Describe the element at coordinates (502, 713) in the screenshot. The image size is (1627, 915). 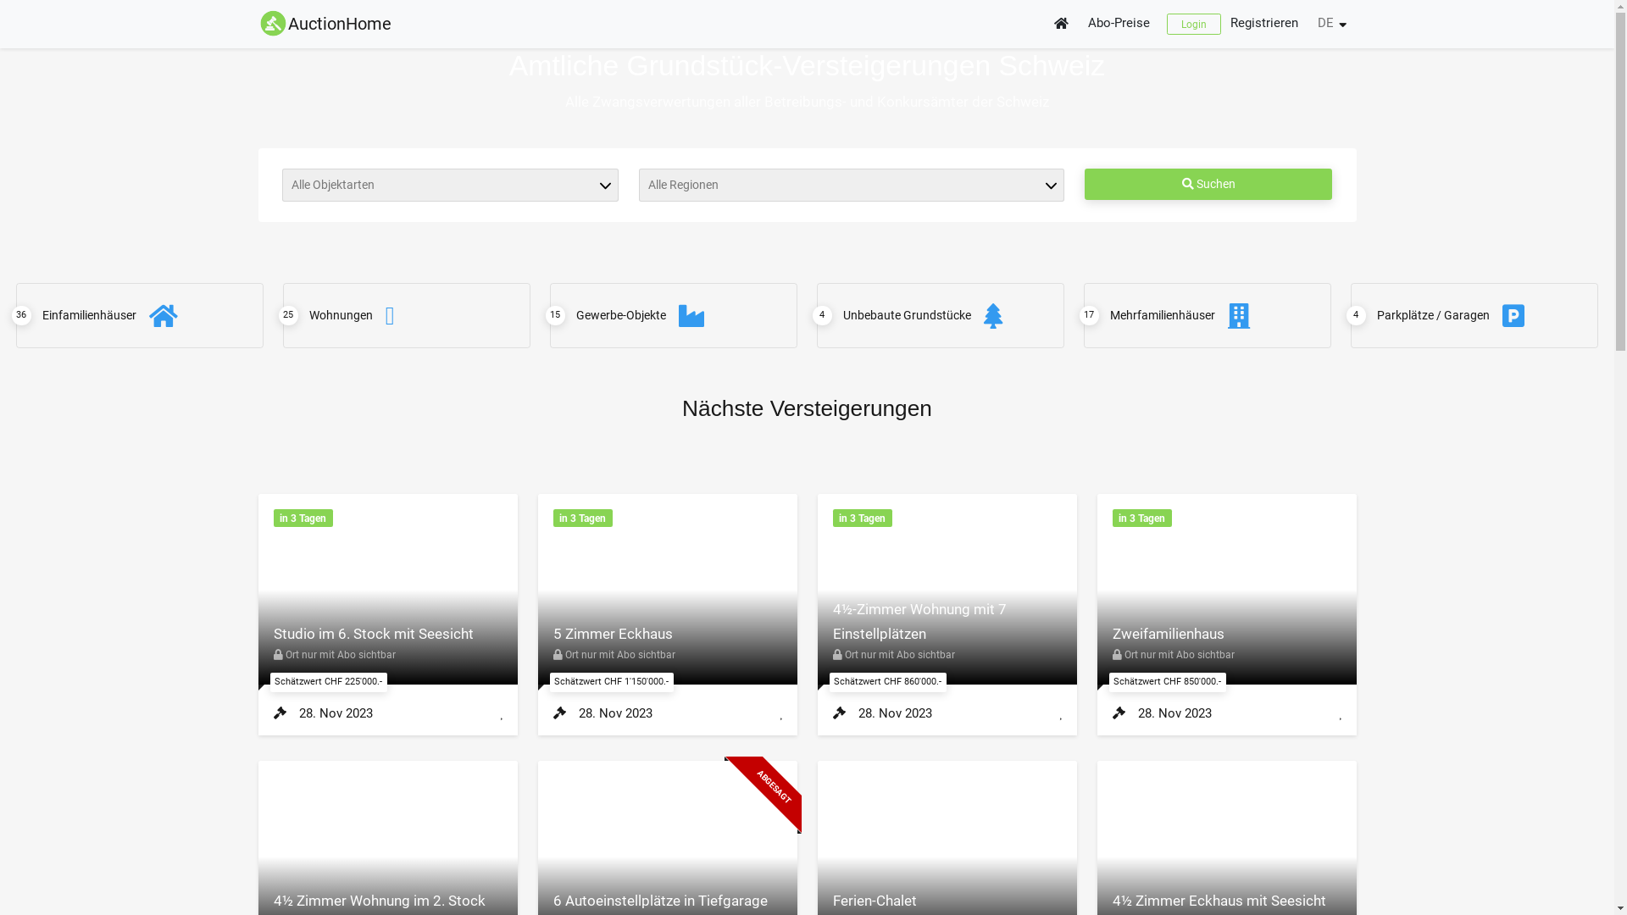
I see ` Auktion merken` at that location.